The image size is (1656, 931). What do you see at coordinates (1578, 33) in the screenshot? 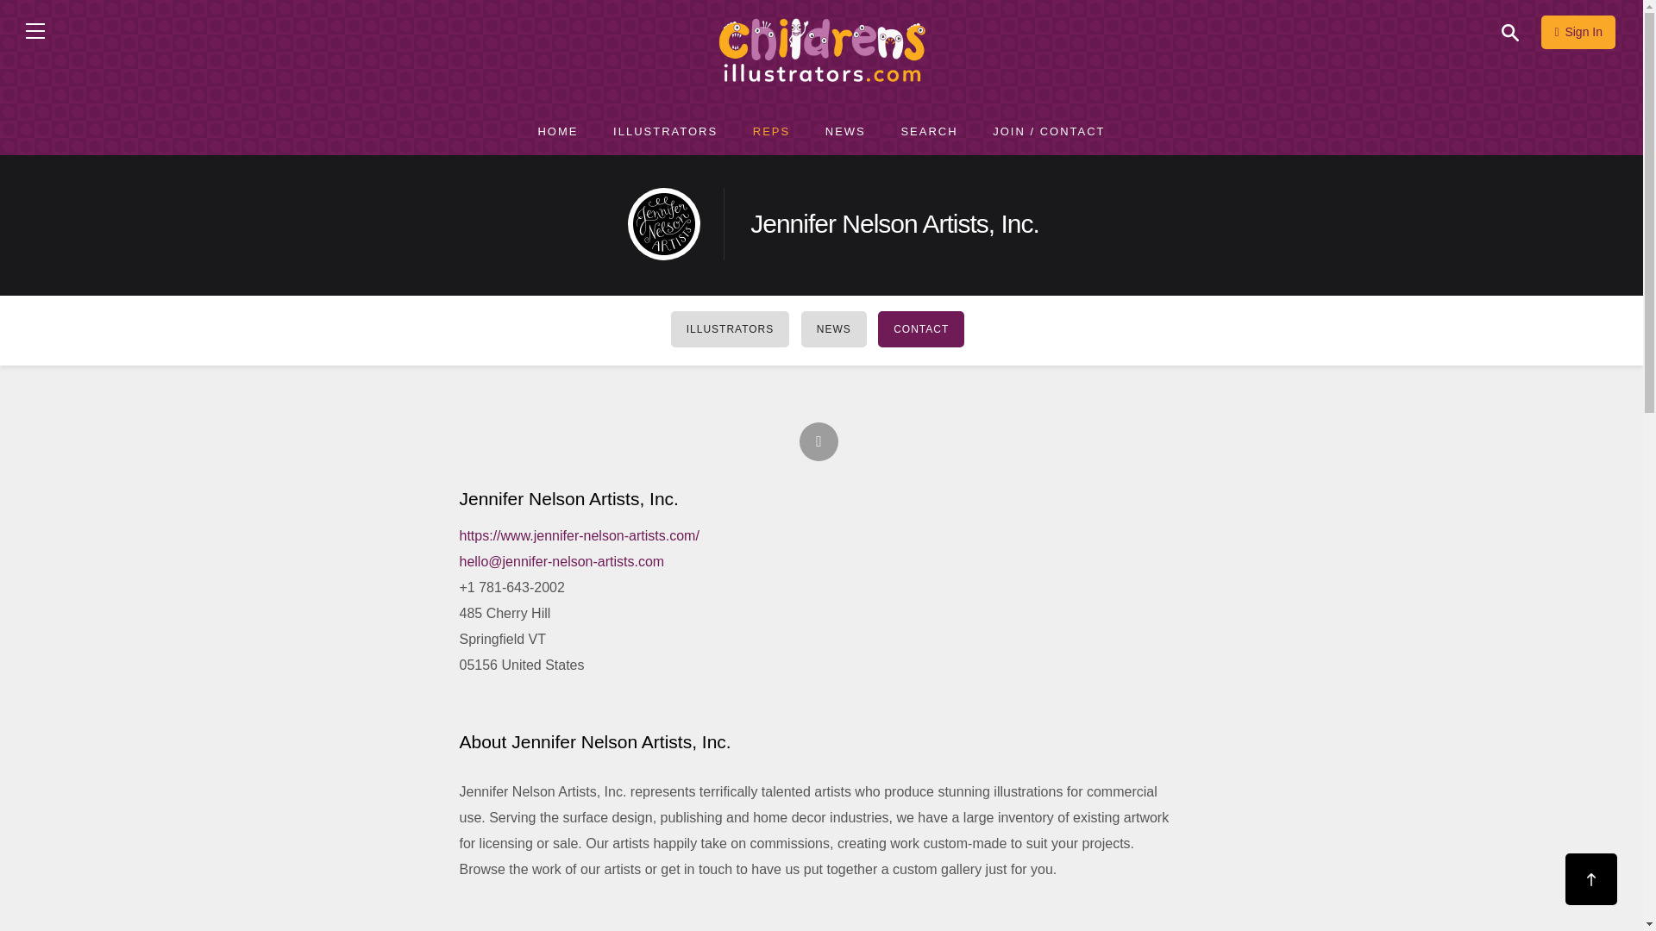
I see `Sign In` at bounding box center [1578, 33].